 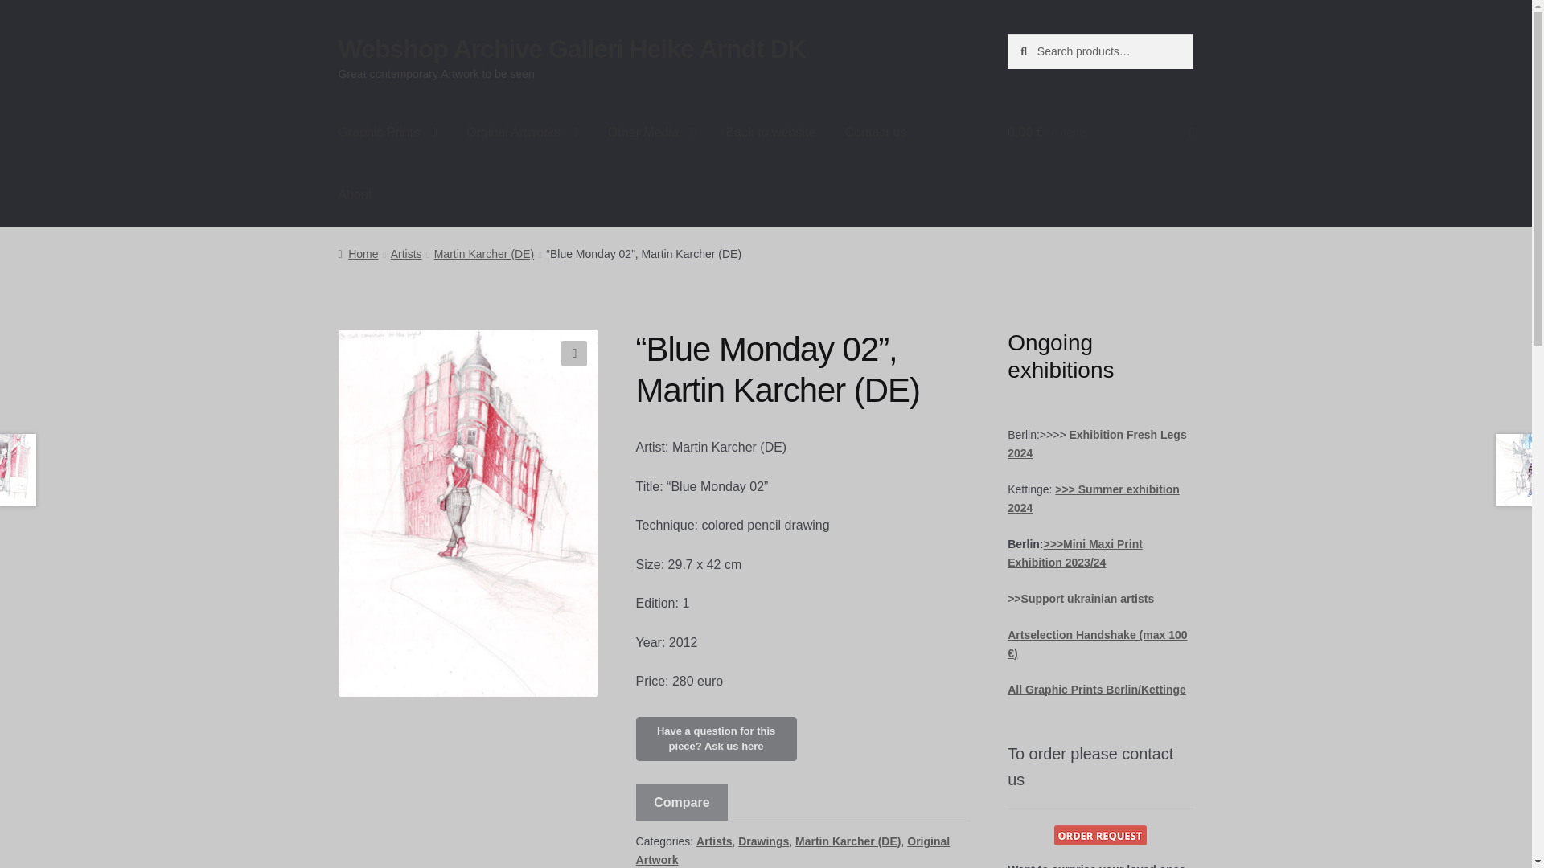 What do you see at coordinates (651, 133) in the screenshot?
I see `Other Media` at bounding box center [651, 133].